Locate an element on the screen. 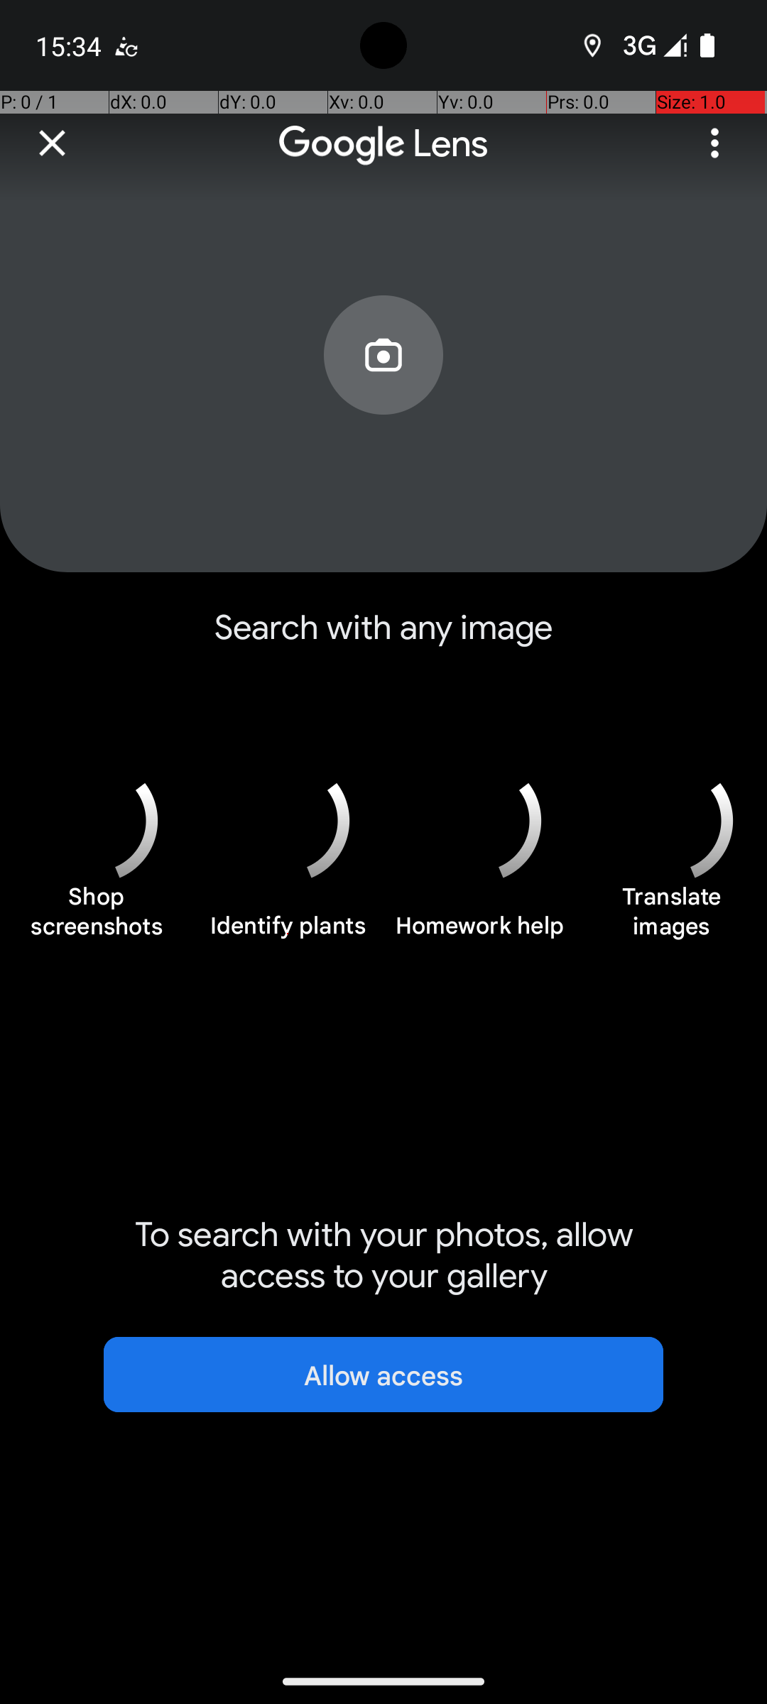 The image size is (767, 1704). Shop screenshots is located at coordinates (96, 919).